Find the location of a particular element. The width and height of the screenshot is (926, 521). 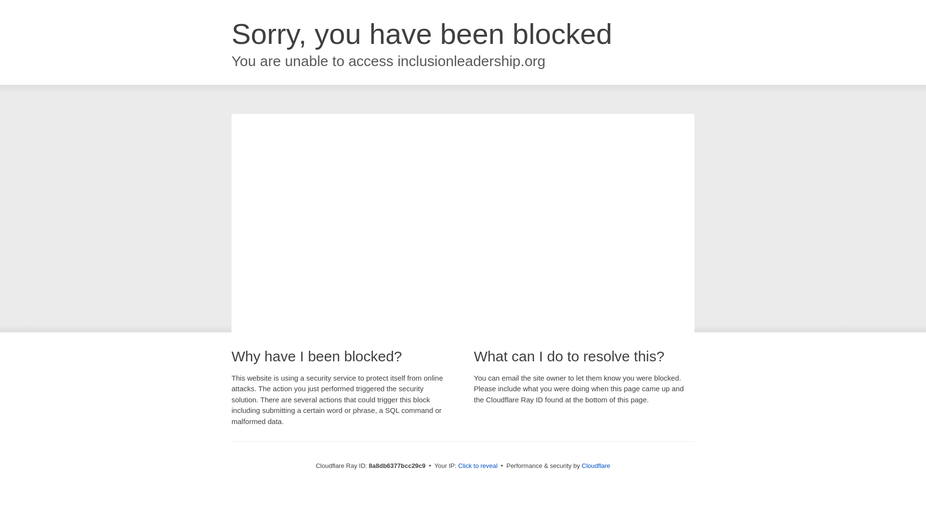

Cloudflare is located at coordinates (596, 466).